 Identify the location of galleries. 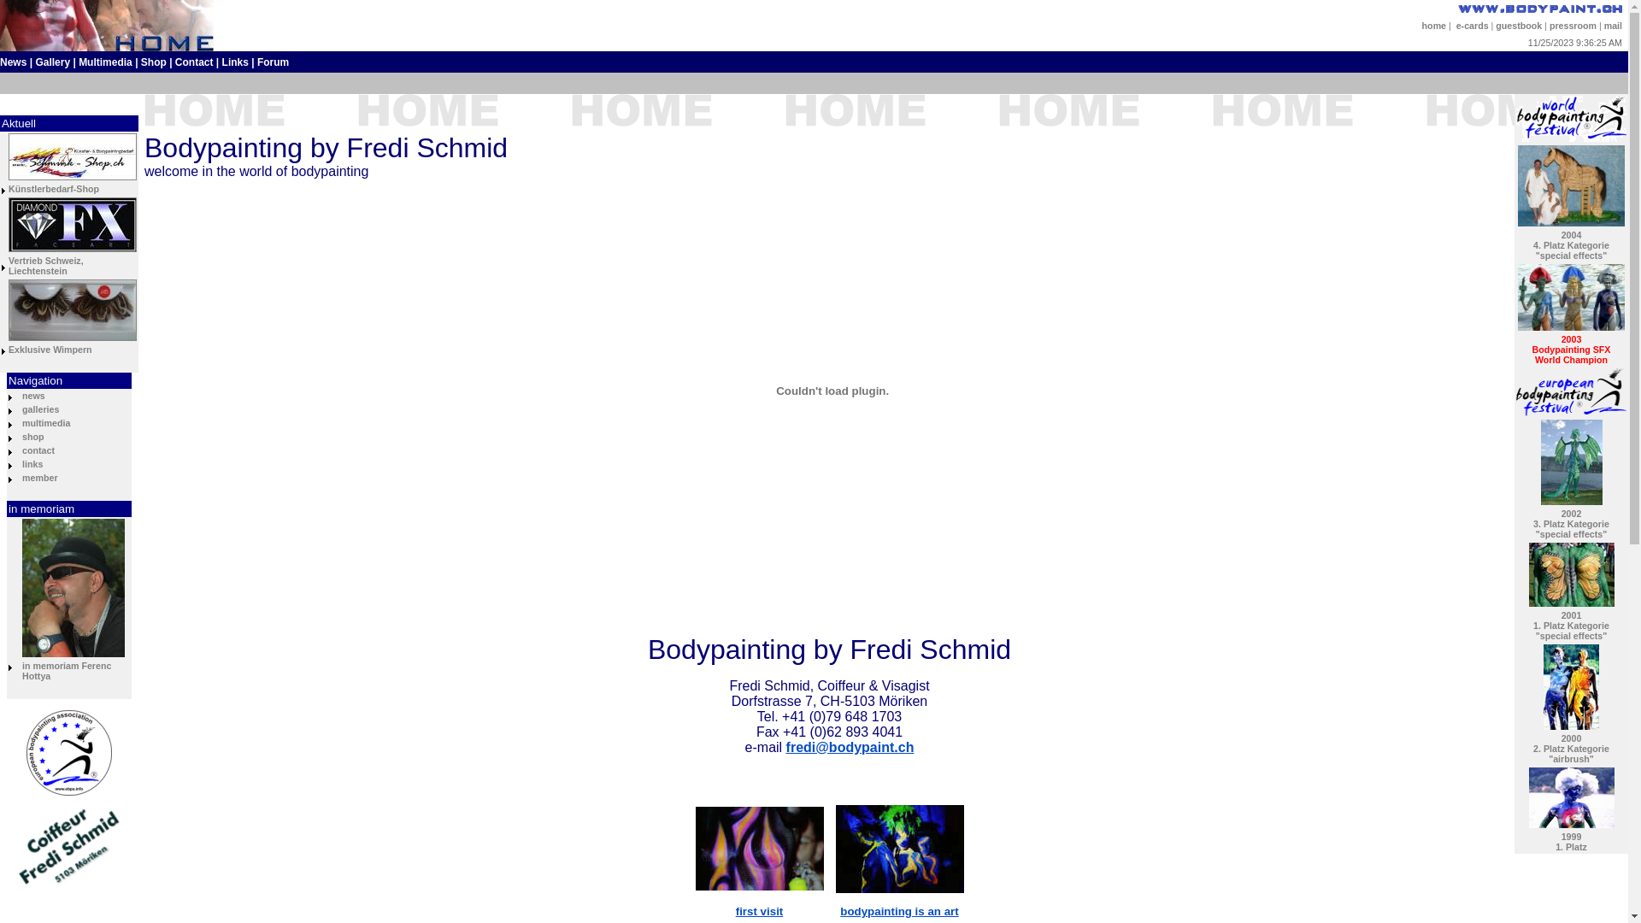
(41, 409).